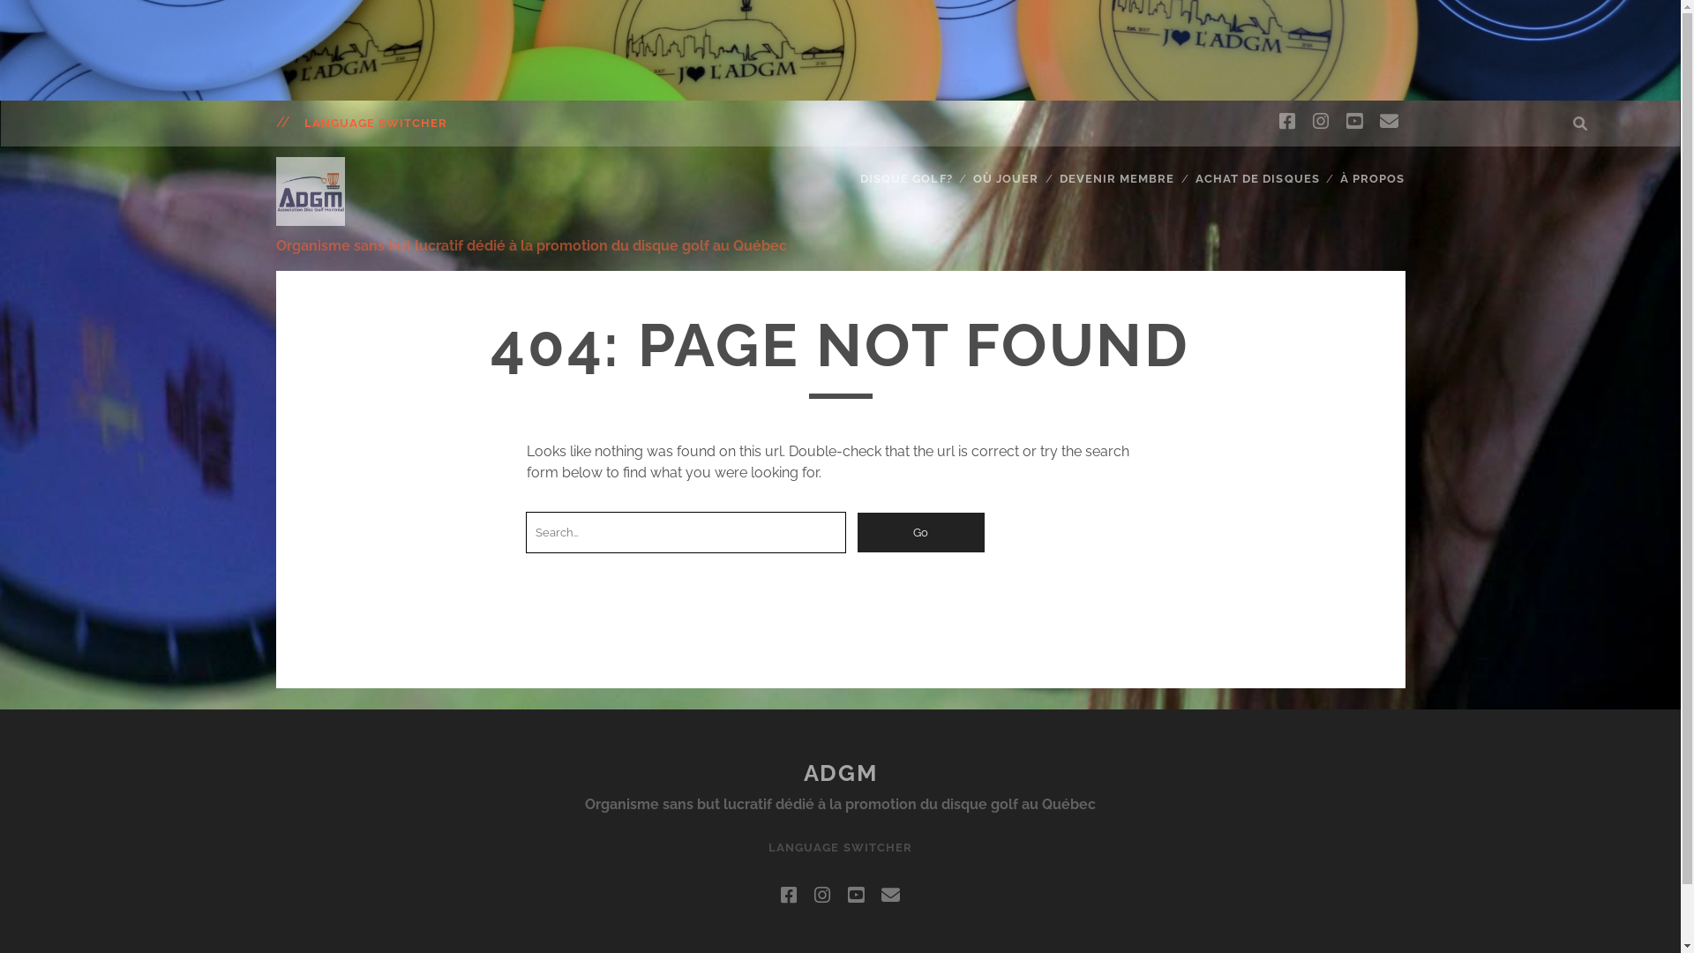 Image resolution: width=1694 pixels, height=953 pixels. What do you see at coordinates (907, 179) in the screenshot?
I see `DISQUE GOLF?` at bounding box center [907, 179].